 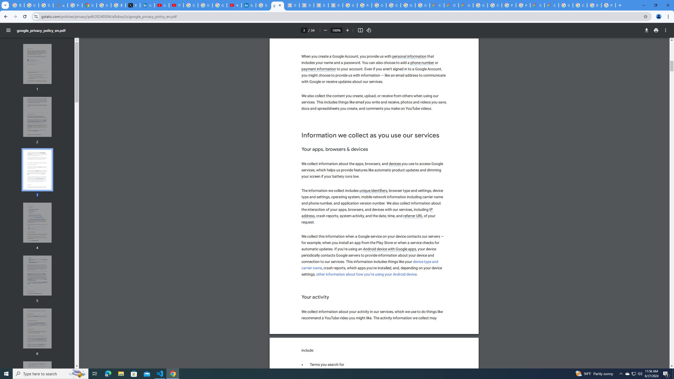 I want to click on Google Cloud Service Health, so click(x=551, y=5).